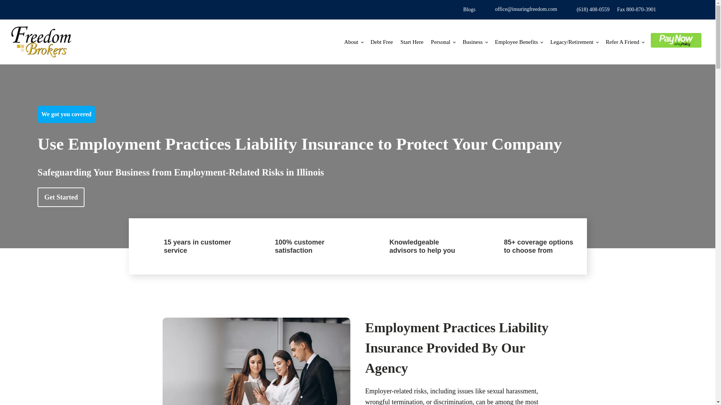 This screenshot has width=721, height=405. What do you see at coordinates (475, 42) in the screenshot?
I see `Business` at bounding box center [475, 42].